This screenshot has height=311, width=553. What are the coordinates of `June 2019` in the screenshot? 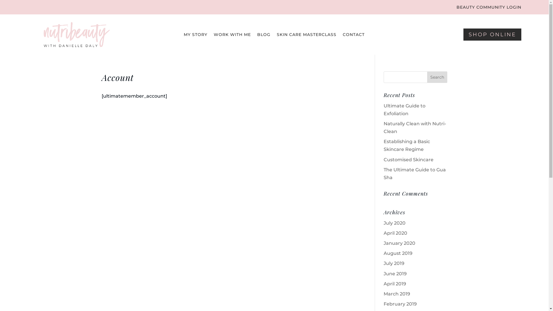 It's located at (395, 274).